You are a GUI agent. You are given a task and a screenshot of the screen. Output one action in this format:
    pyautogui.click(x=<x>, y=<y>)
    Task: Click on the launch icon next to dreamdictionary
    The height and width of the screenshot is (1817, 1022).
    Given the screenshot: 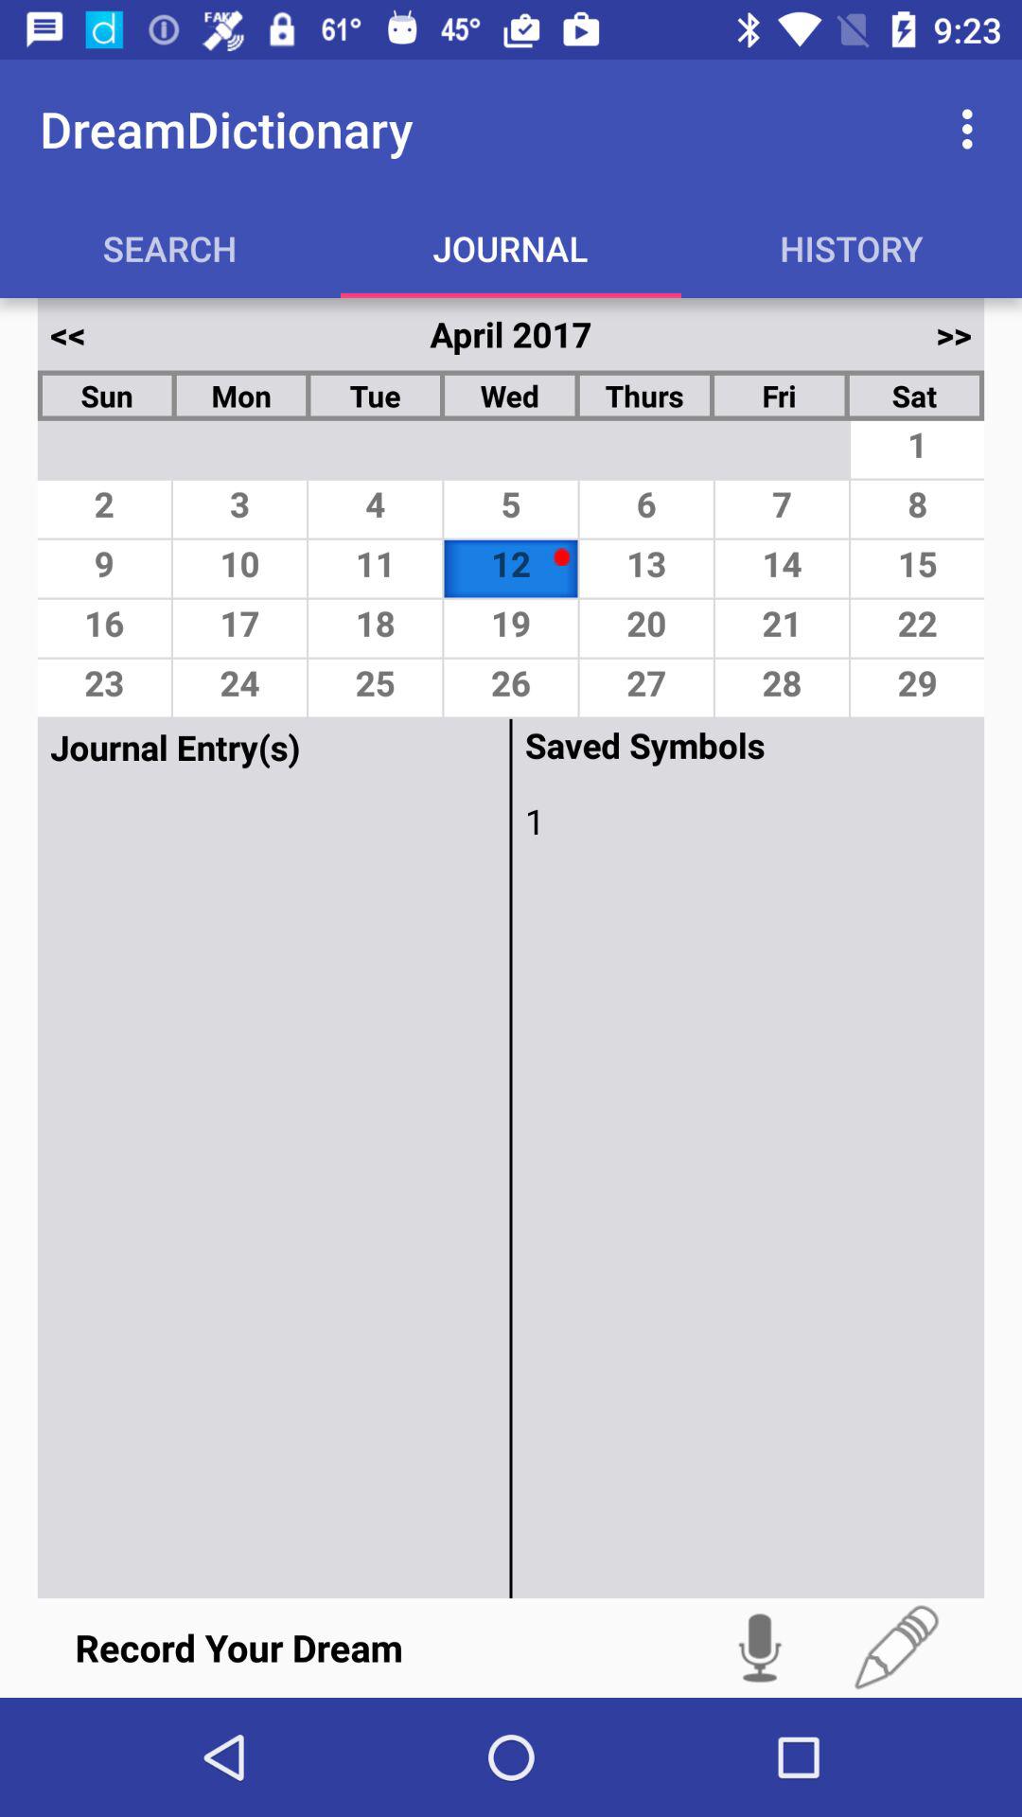 What is the action you would take?
    pyautogui.click(x=973, y=129)
    